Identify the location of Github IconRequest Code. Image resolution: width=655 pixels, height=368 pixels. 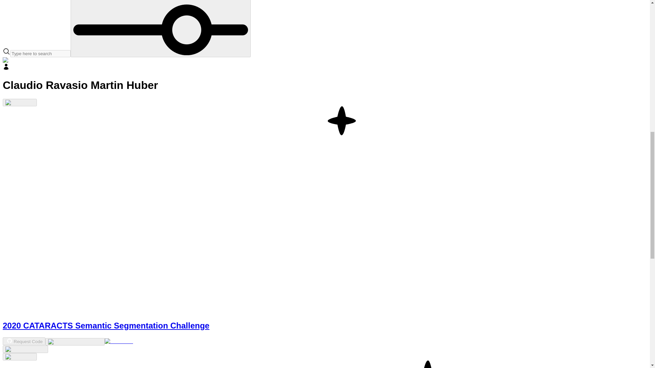
(24, 341).